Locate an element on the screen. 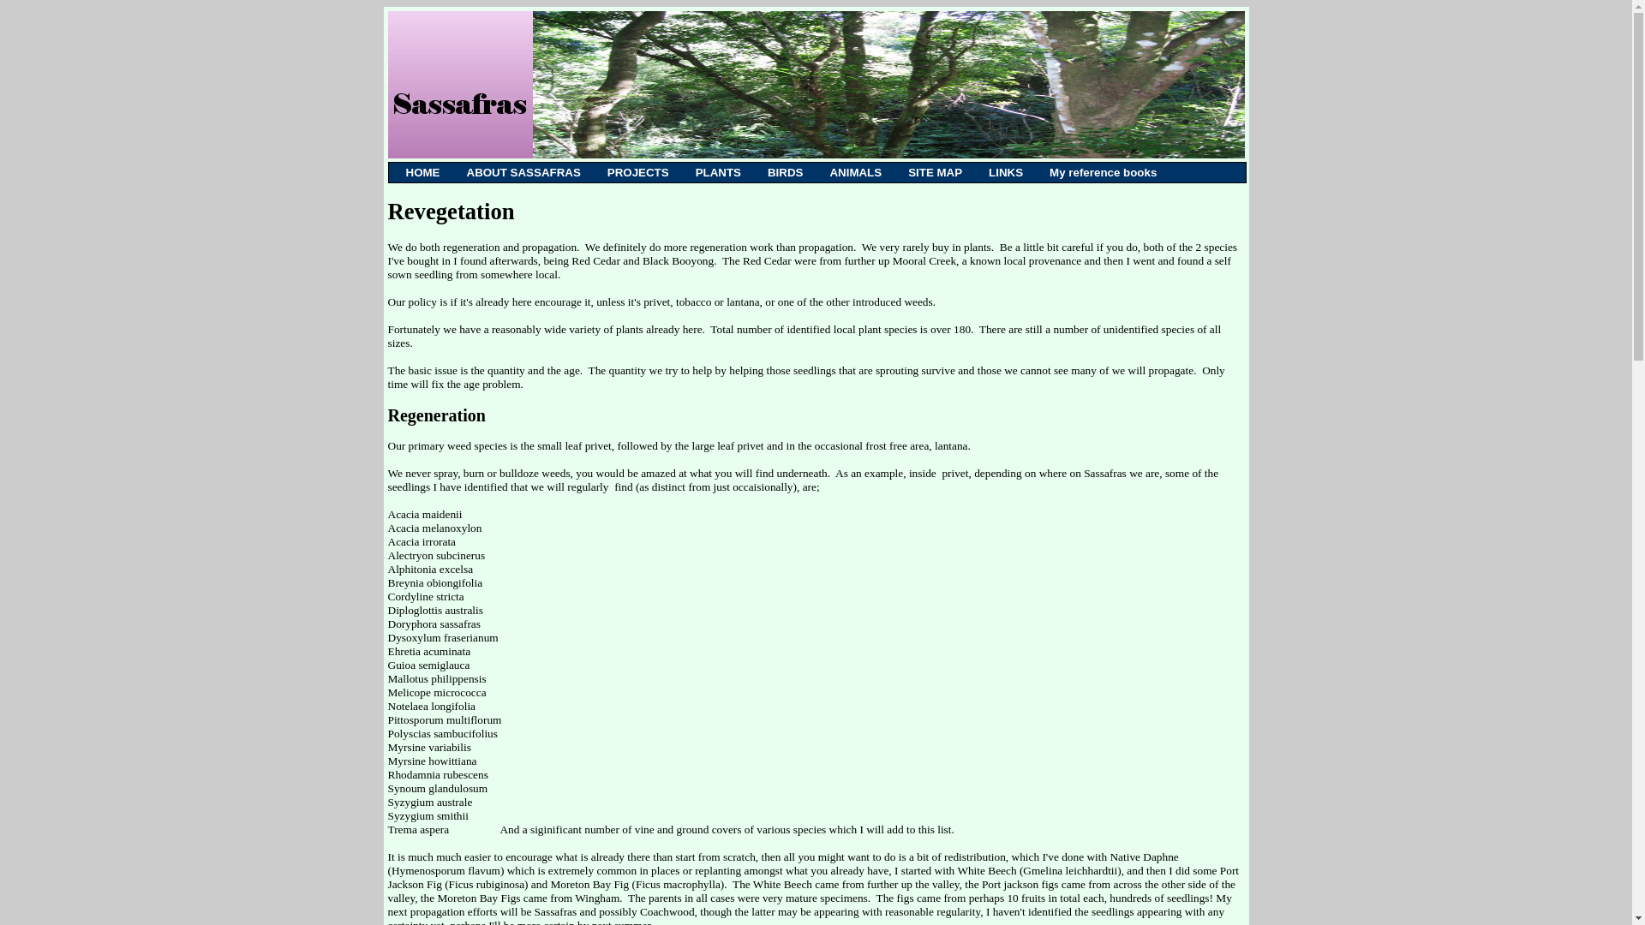 This screenshot has height=925, width=1645. ABOUT SASSAFRAS is located at coordinates (523, 172).